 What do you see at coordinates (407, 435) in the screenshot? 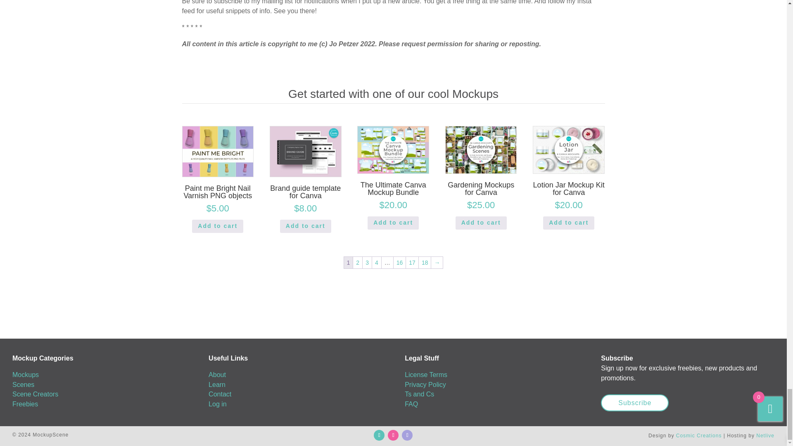
I see `Follow on Pinterest` at bounding box center [407, 435].